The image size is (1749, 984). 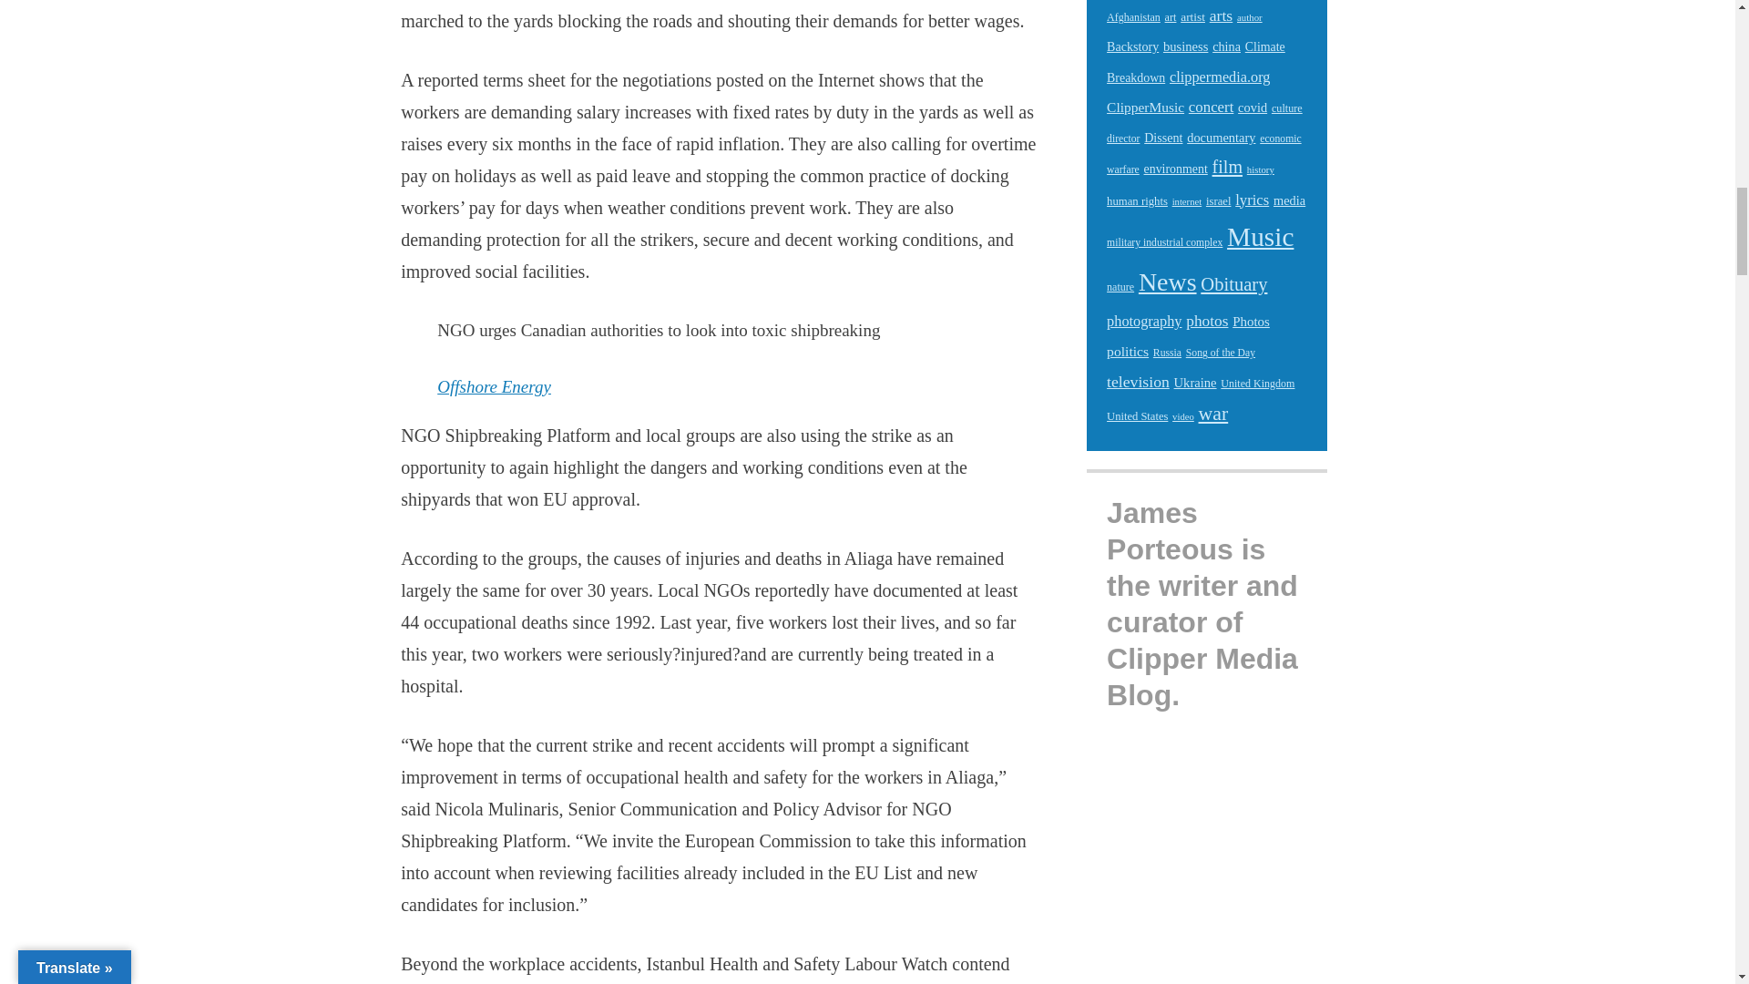 What do you see at coordinates (494, 386) in the screenshot?
I see `Offshore Energy` at bounding box center [494, 386].